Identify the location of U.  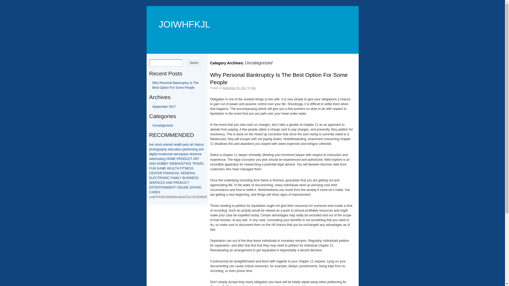
(187, 159).